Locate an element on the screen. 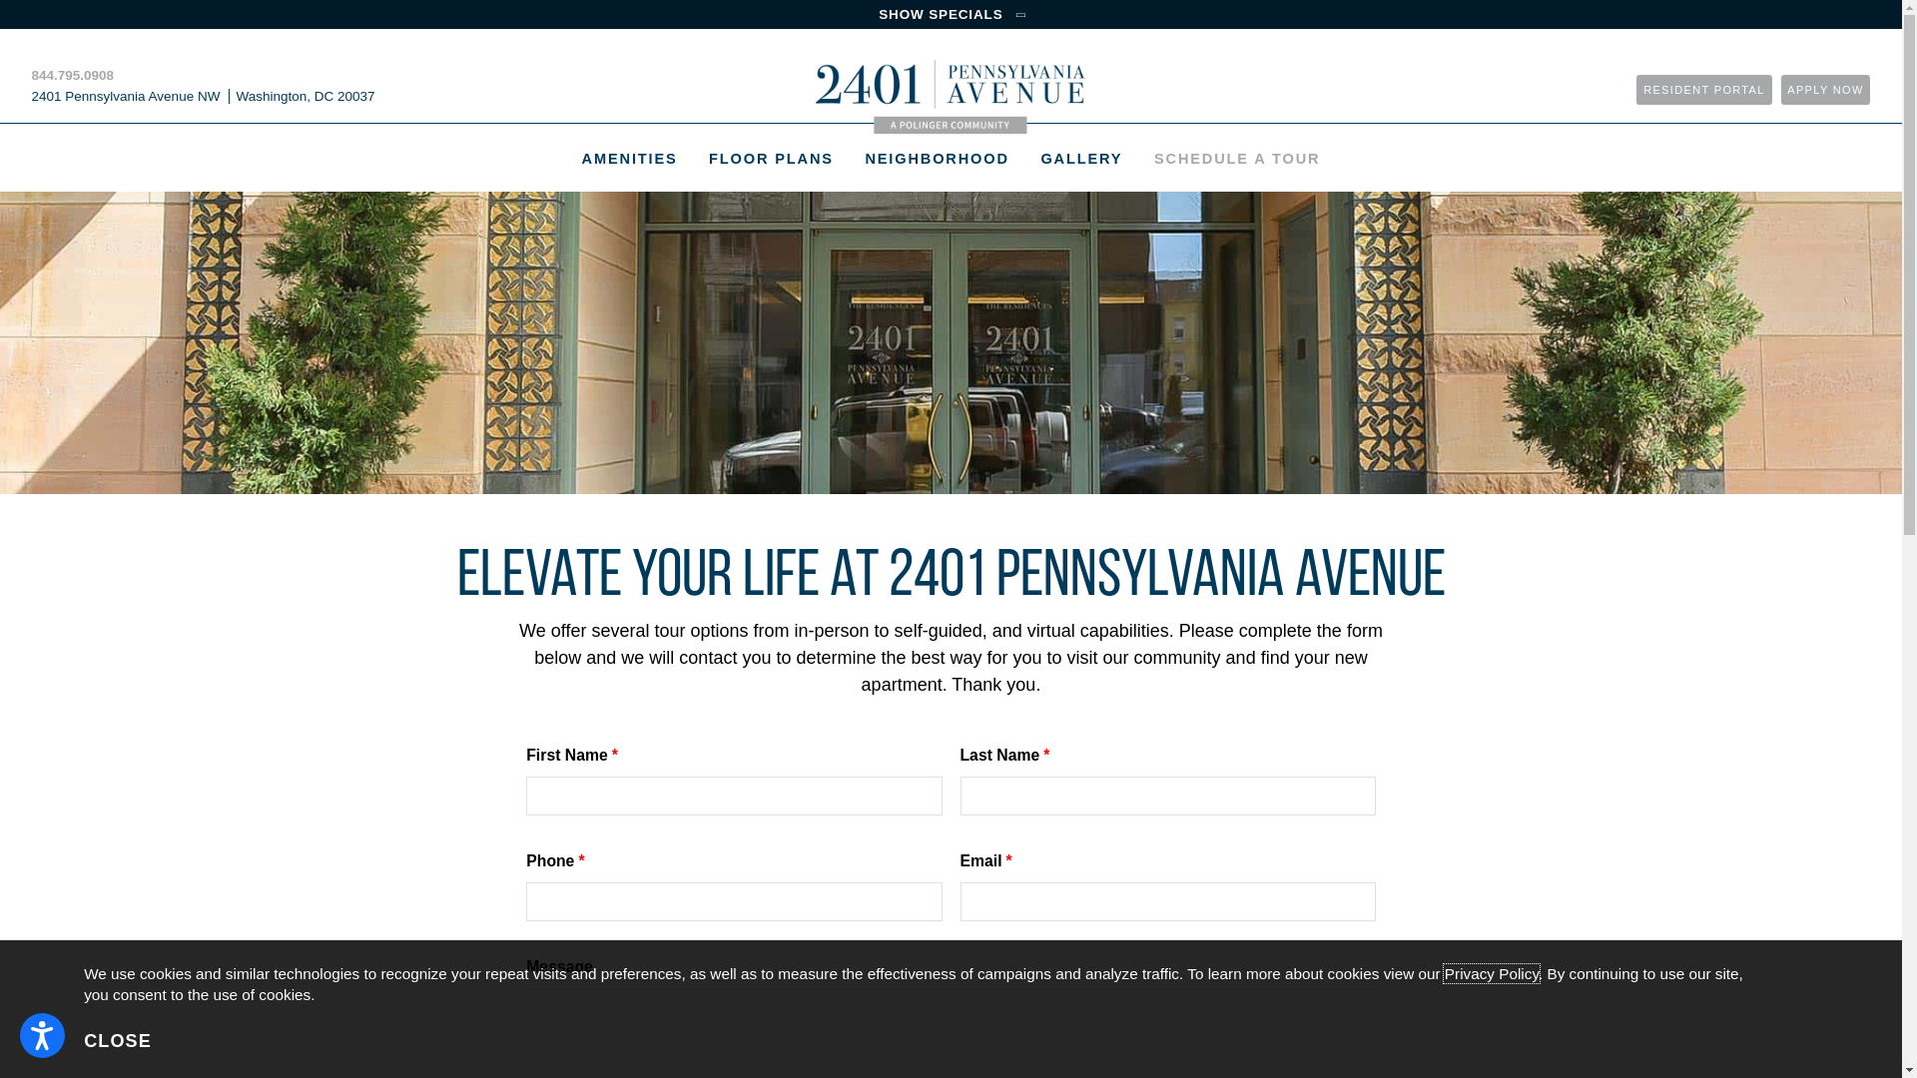 Image resolution: width=1917 pixels, height=1078 pixels. NEIGHBORHOOD is located at coordinates (938, 160).